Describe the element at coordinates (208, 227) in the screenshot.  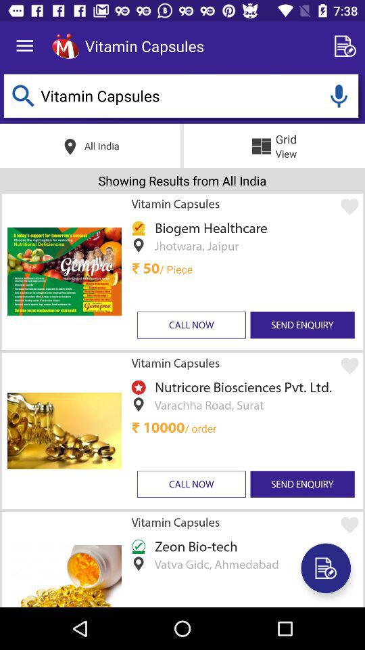
I see `select icon above the jhotwara, jaipur item` at that location.